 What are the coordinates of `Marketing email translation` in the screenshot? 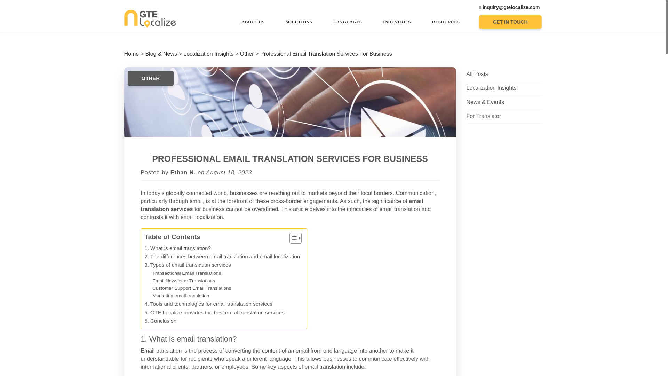 It's located at (180, 296).